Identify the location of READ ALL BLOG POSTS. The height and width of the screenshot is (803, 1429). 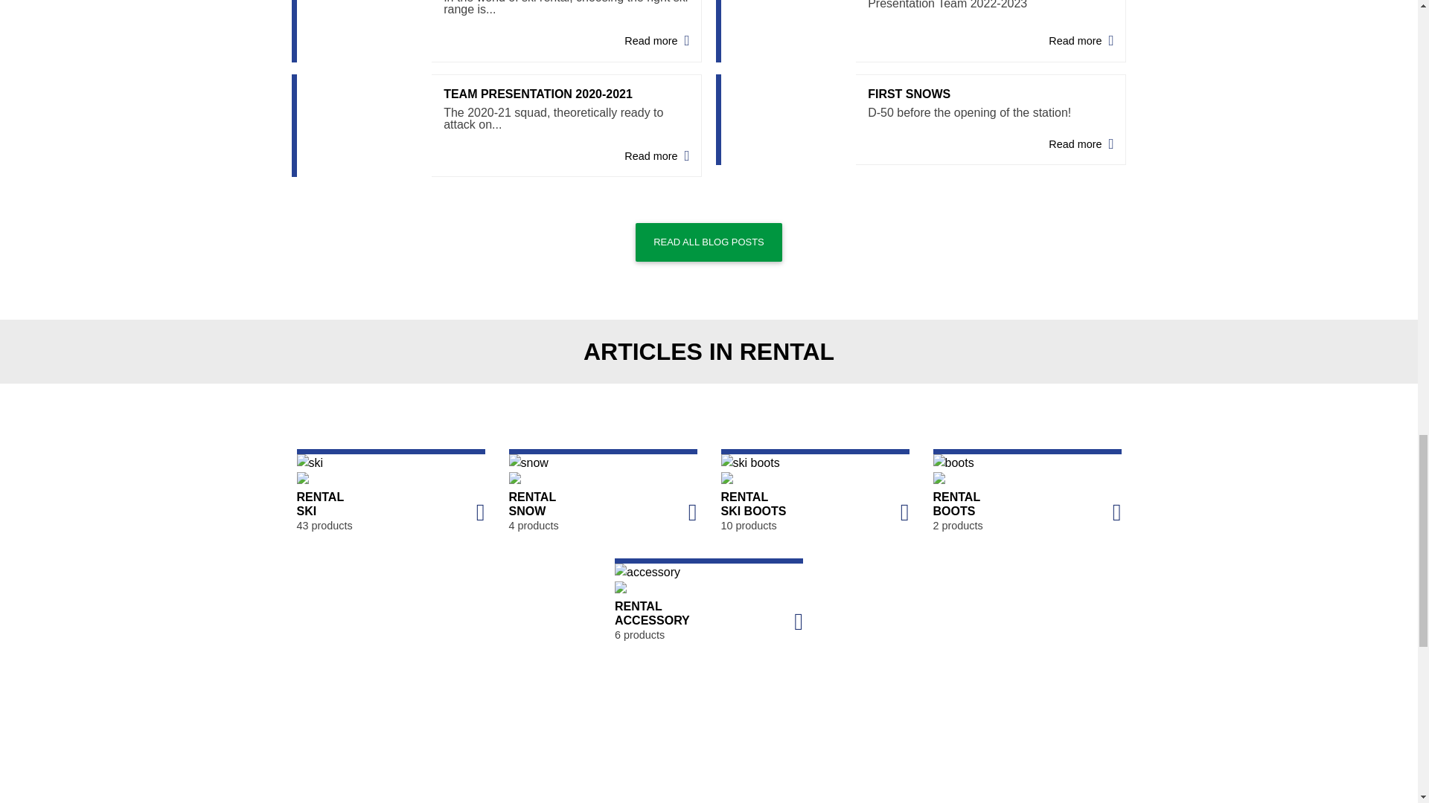
(921, 31).